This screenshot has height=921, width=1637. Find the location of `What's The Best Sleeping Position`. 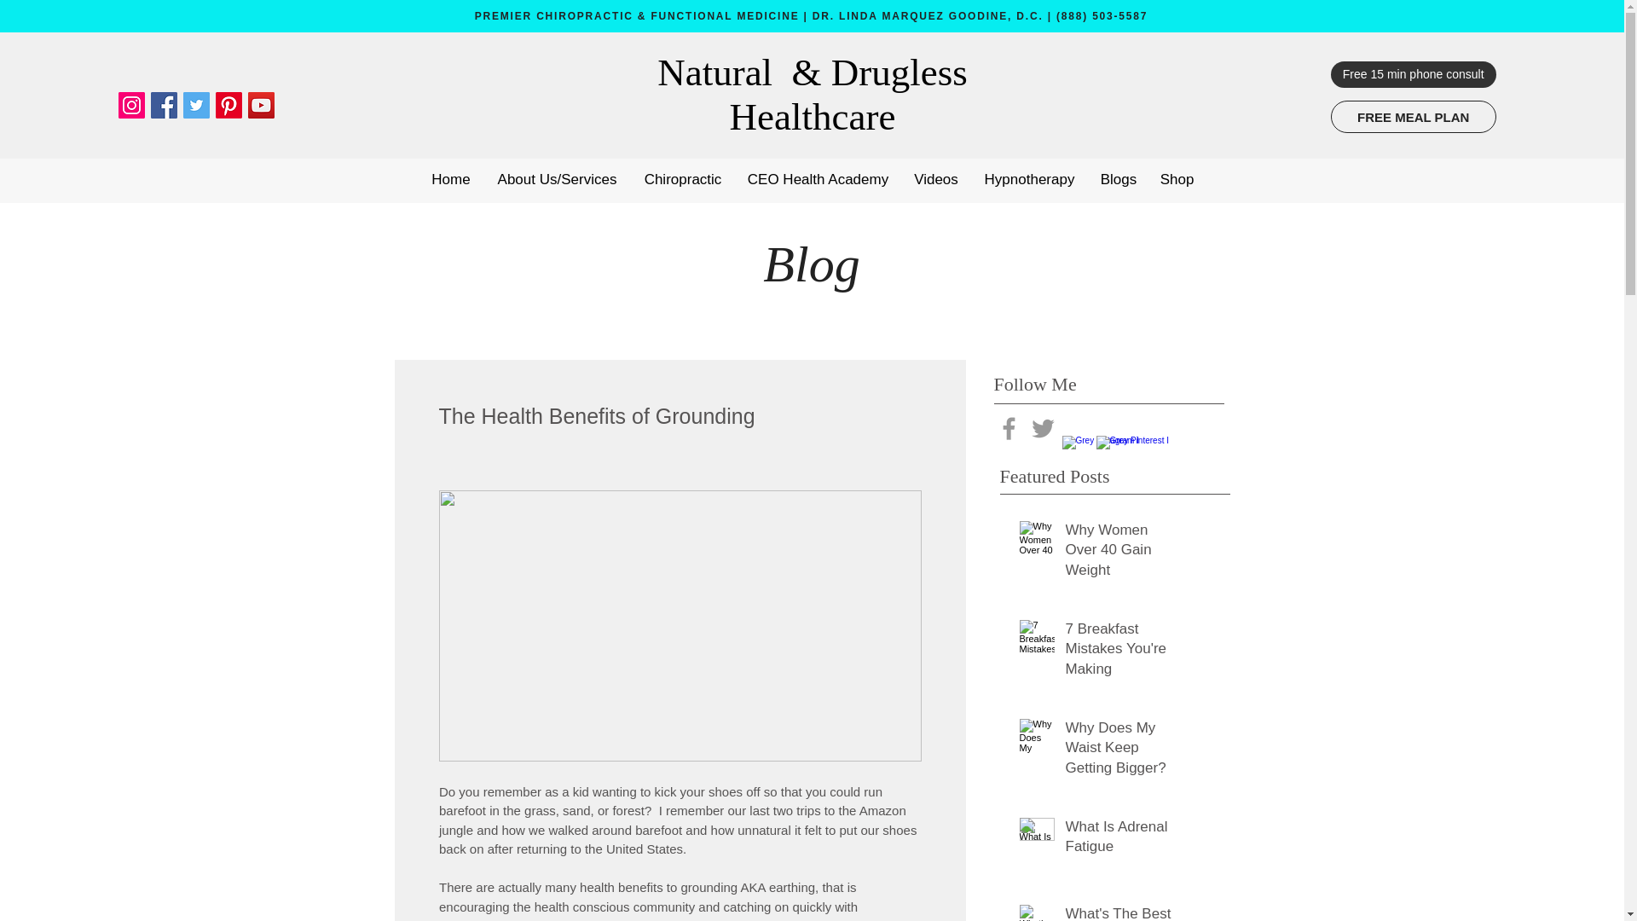

What's The Best Sleeping Position is located at coordinates (1120, 912).